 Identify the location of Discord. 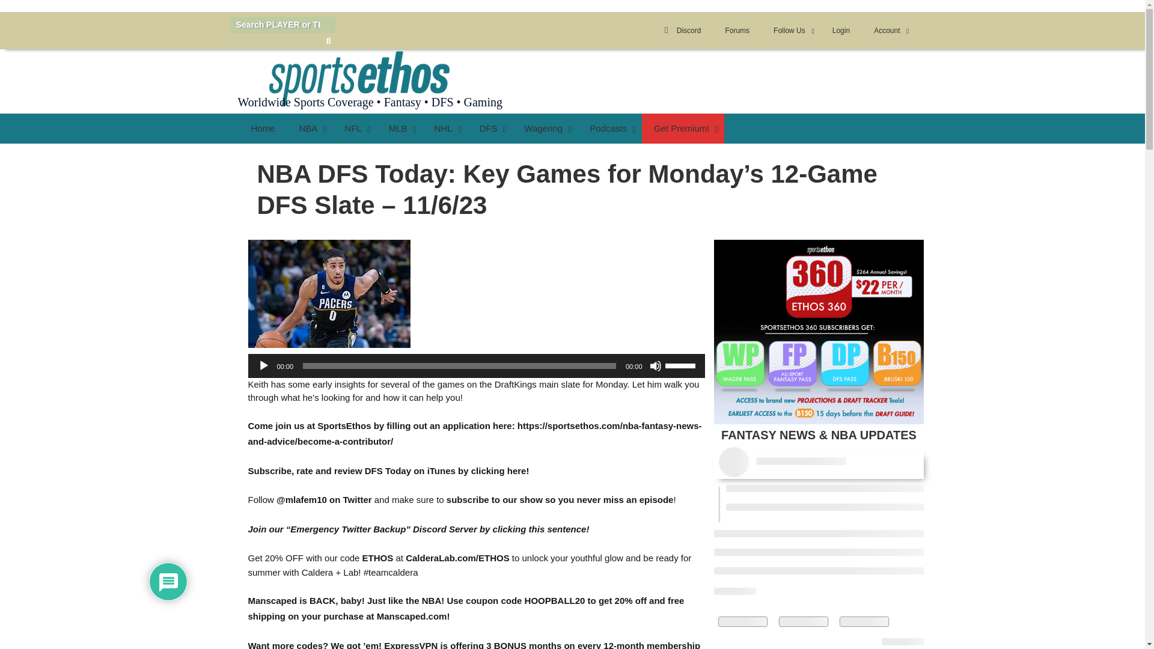
(680, 31).